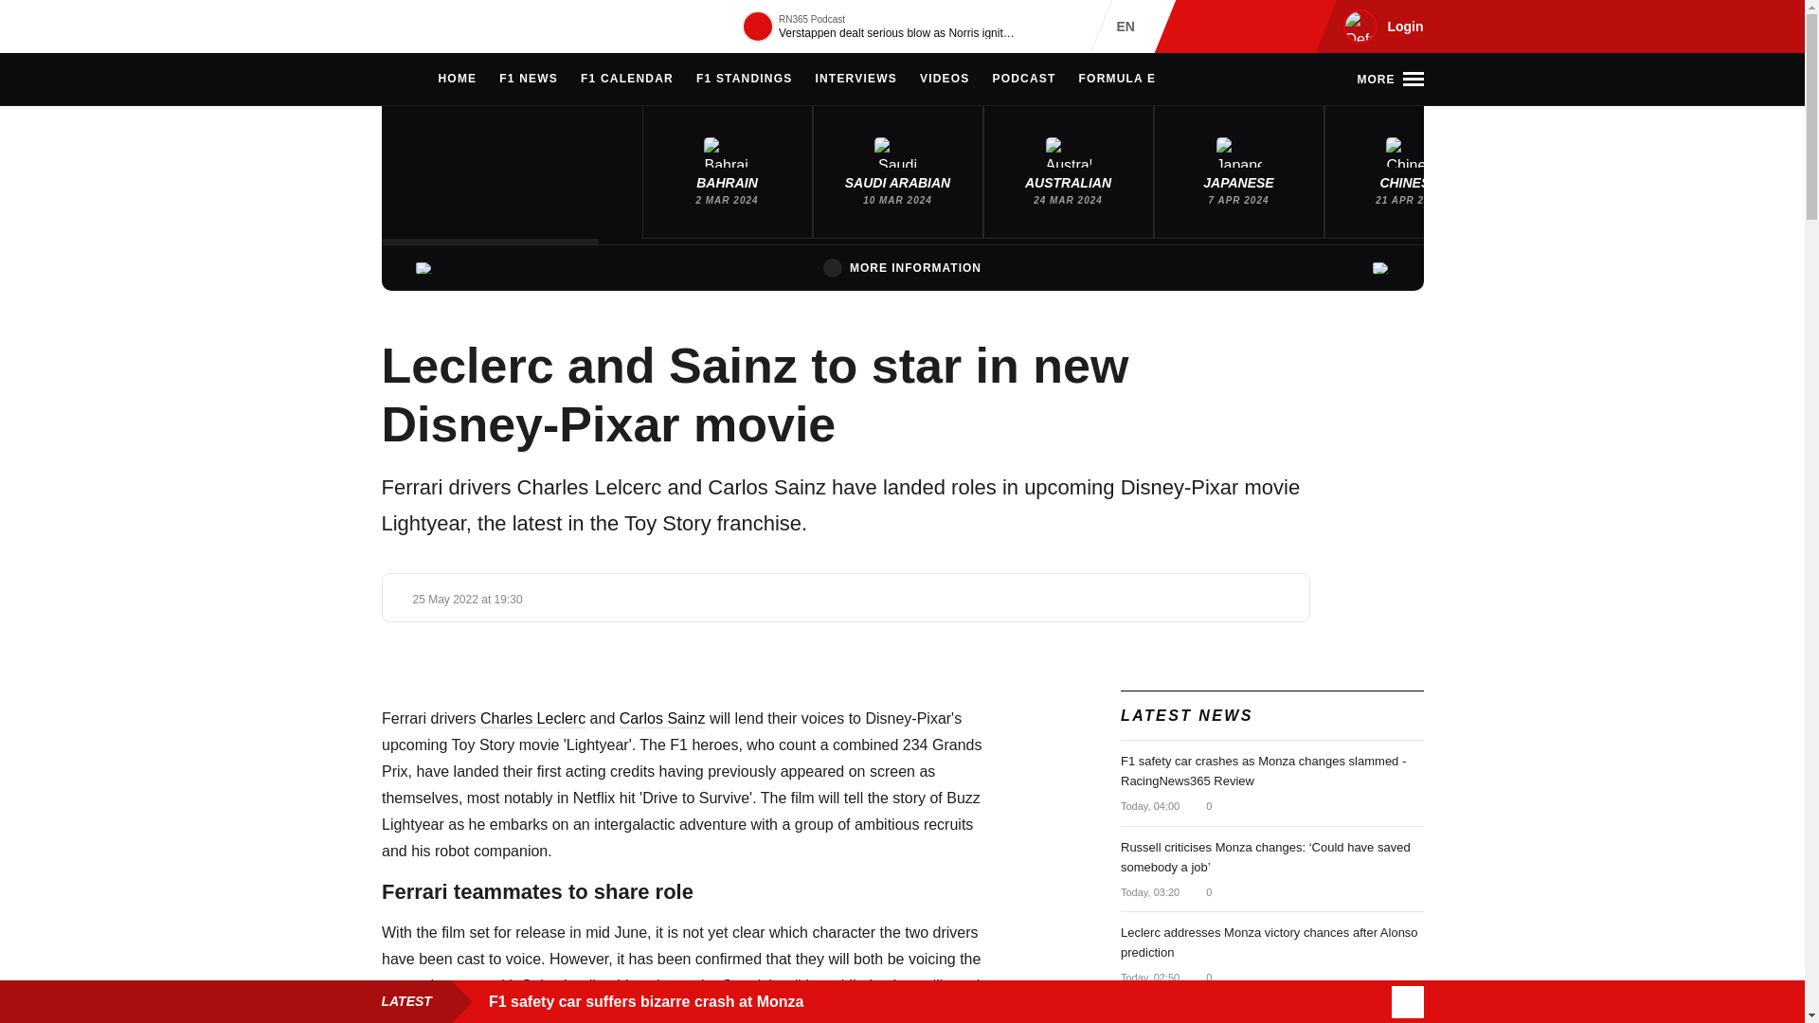 This screenshot has height=1023, width=1819. I want to click on VIDEOS, so click(945, 80).